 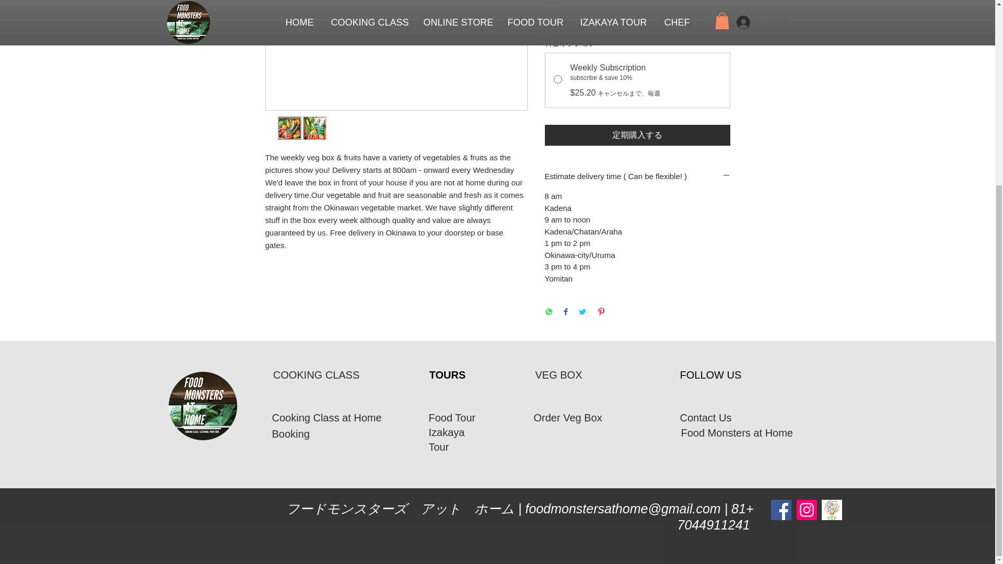 What do you see at coordinates (564, 17) in the screenshot?
I see `1` at bounding box center [564, 17].